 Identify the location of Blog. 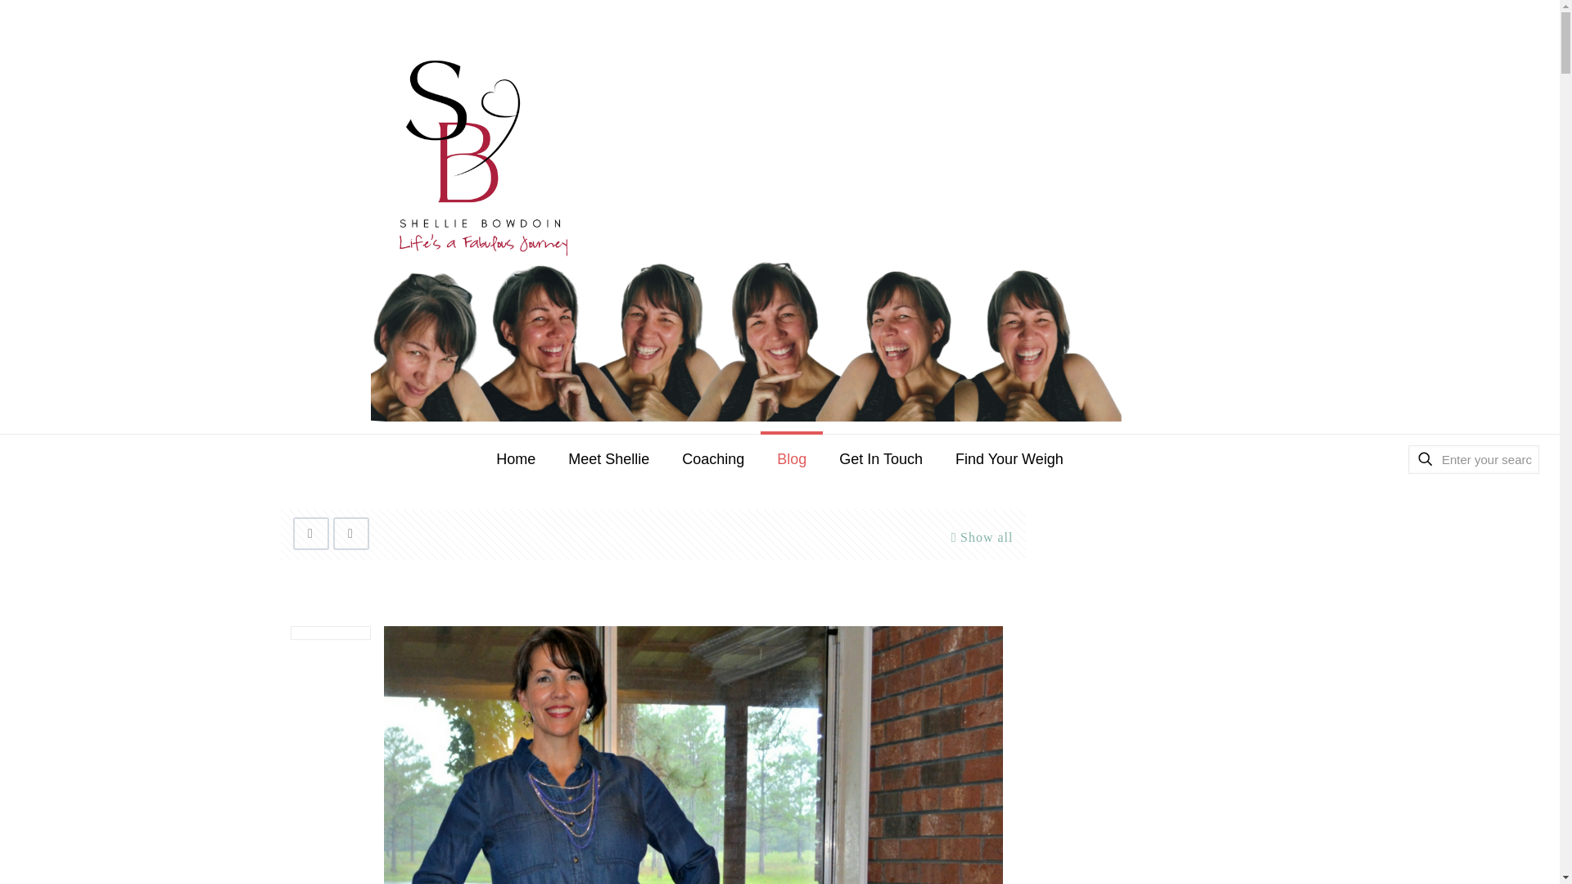
(791, 458).